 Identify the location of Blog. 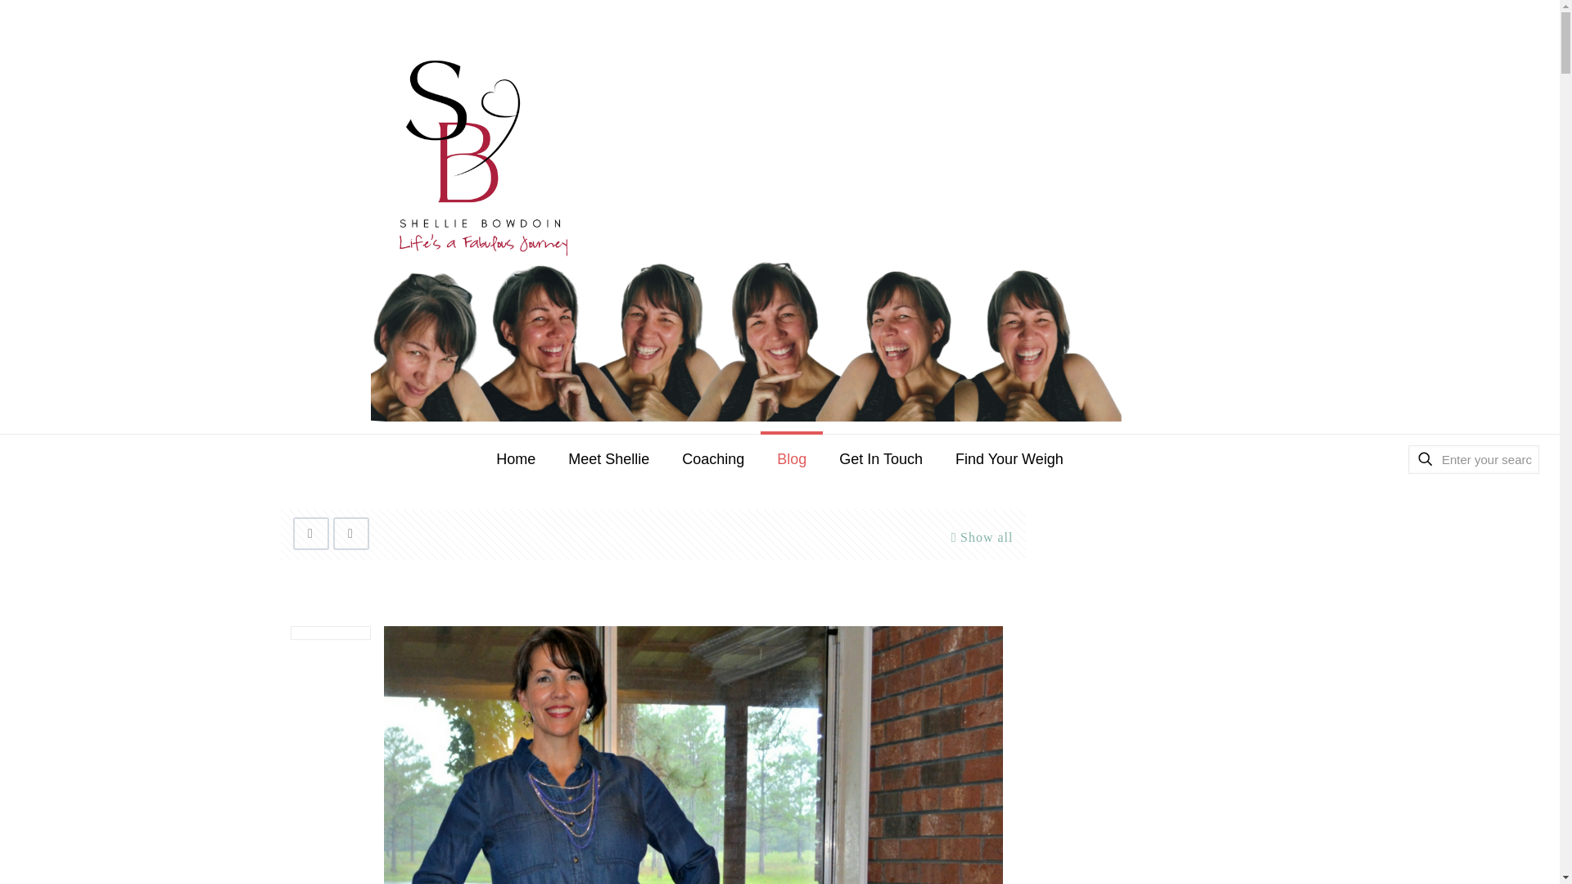
(791, 458).